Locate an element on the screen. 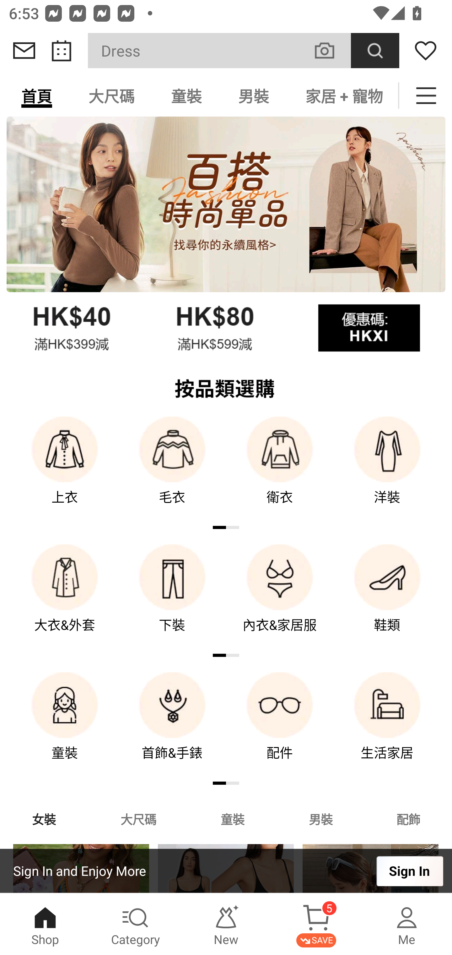  Wishlist is located at coordinates (426, 51).